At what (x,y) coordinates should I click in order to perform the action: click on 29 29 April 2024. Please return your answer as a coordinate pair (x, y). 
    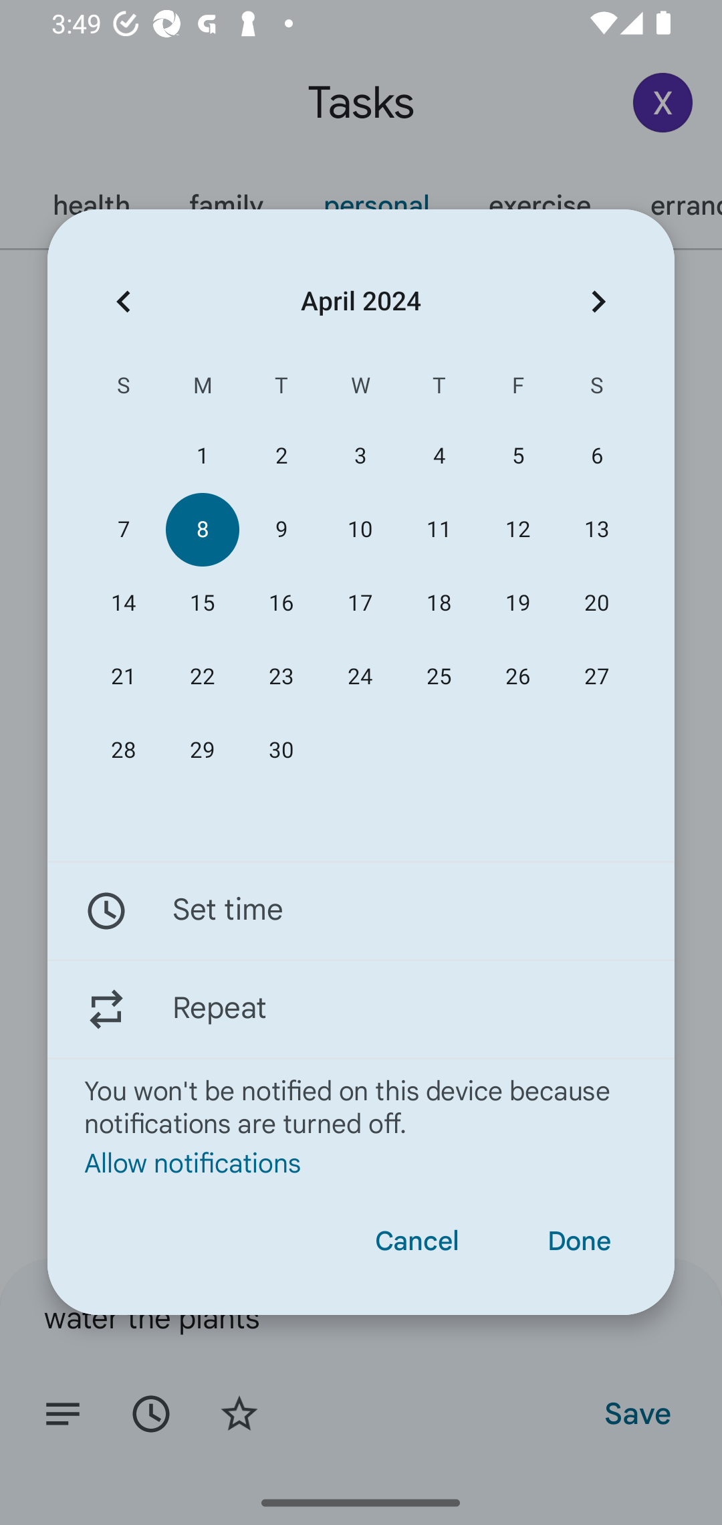
    Looking at the image, I should click on (202, 750).